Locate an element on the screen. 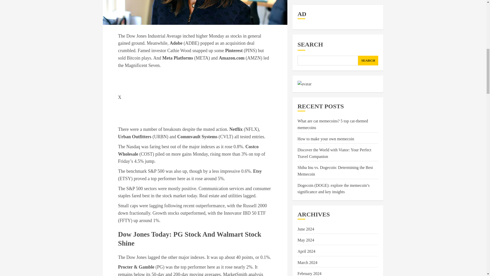 This screenshot has height=276, width=490. March 2024 is located at coordinates (307, 92).